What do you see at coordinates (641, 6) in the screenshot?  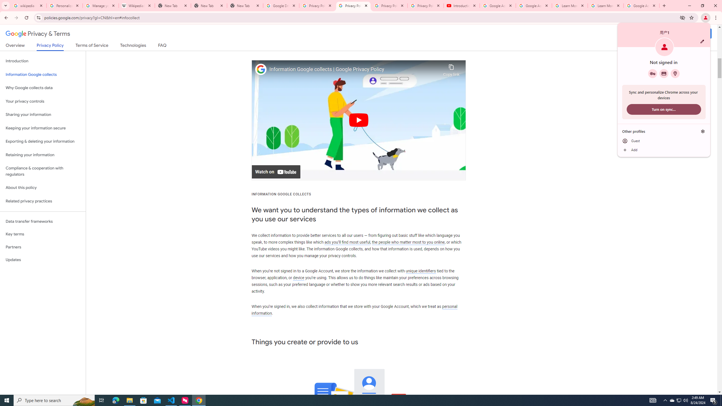 I see `Google Account` at bounding box center [641, 6].